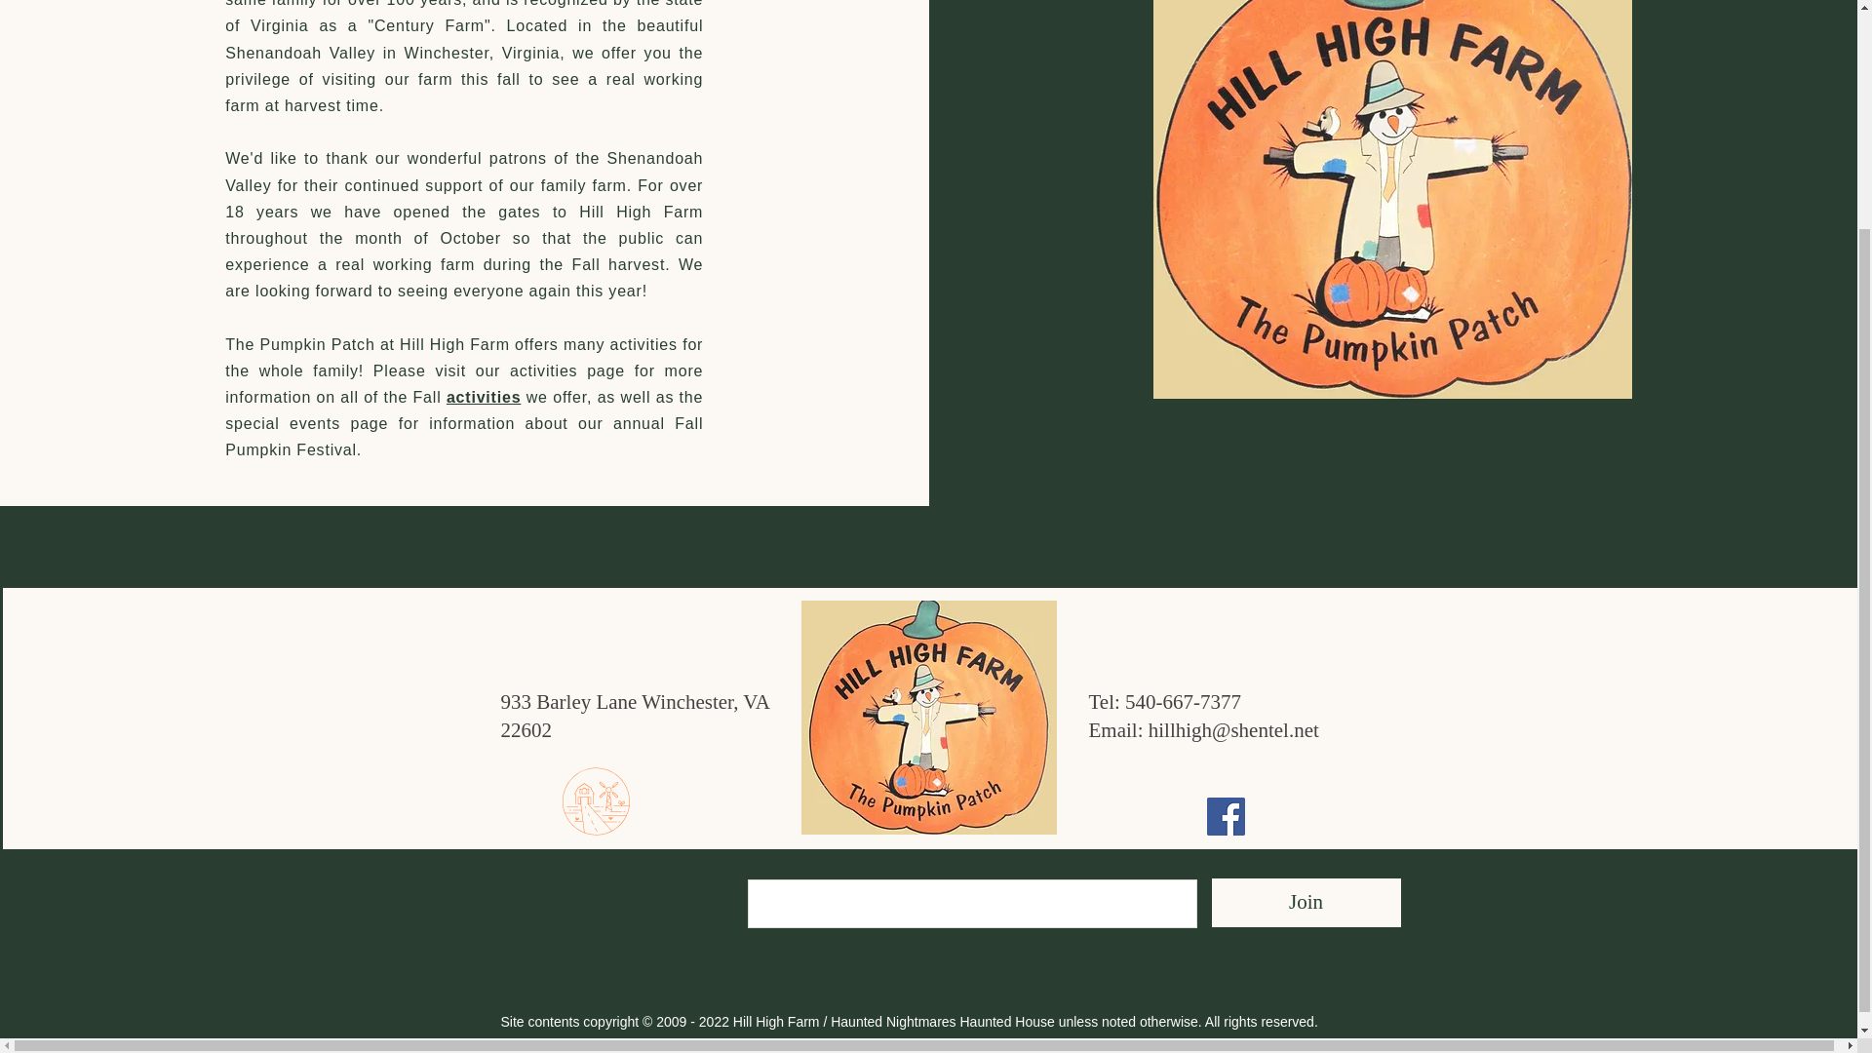 The image size is (1872, 1053). I want to click on activities, so click(484, 396).